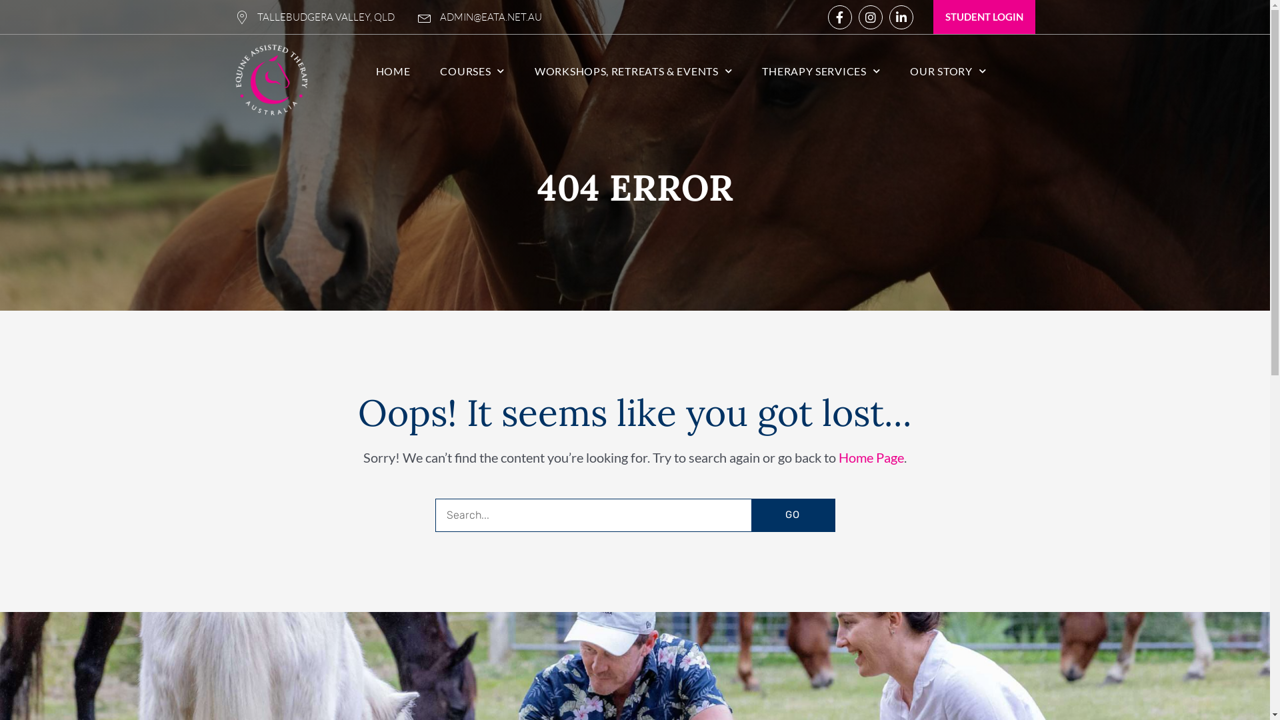 This screenshot has width=1280, height=720. What do you see at coordinates (871, 457) in the screenshot?
I see `Home Page` at bounding box center [871, 457].